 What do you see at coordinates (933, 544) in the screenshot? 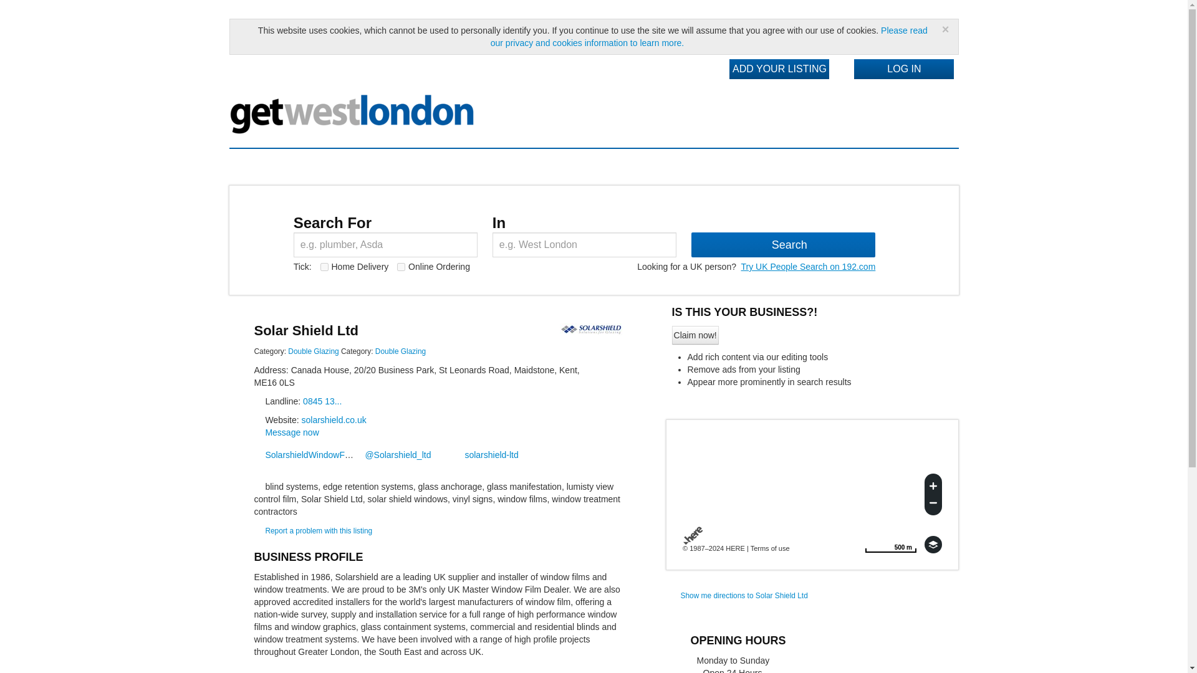
I see `Choose view` at bounding box center [933, 544].